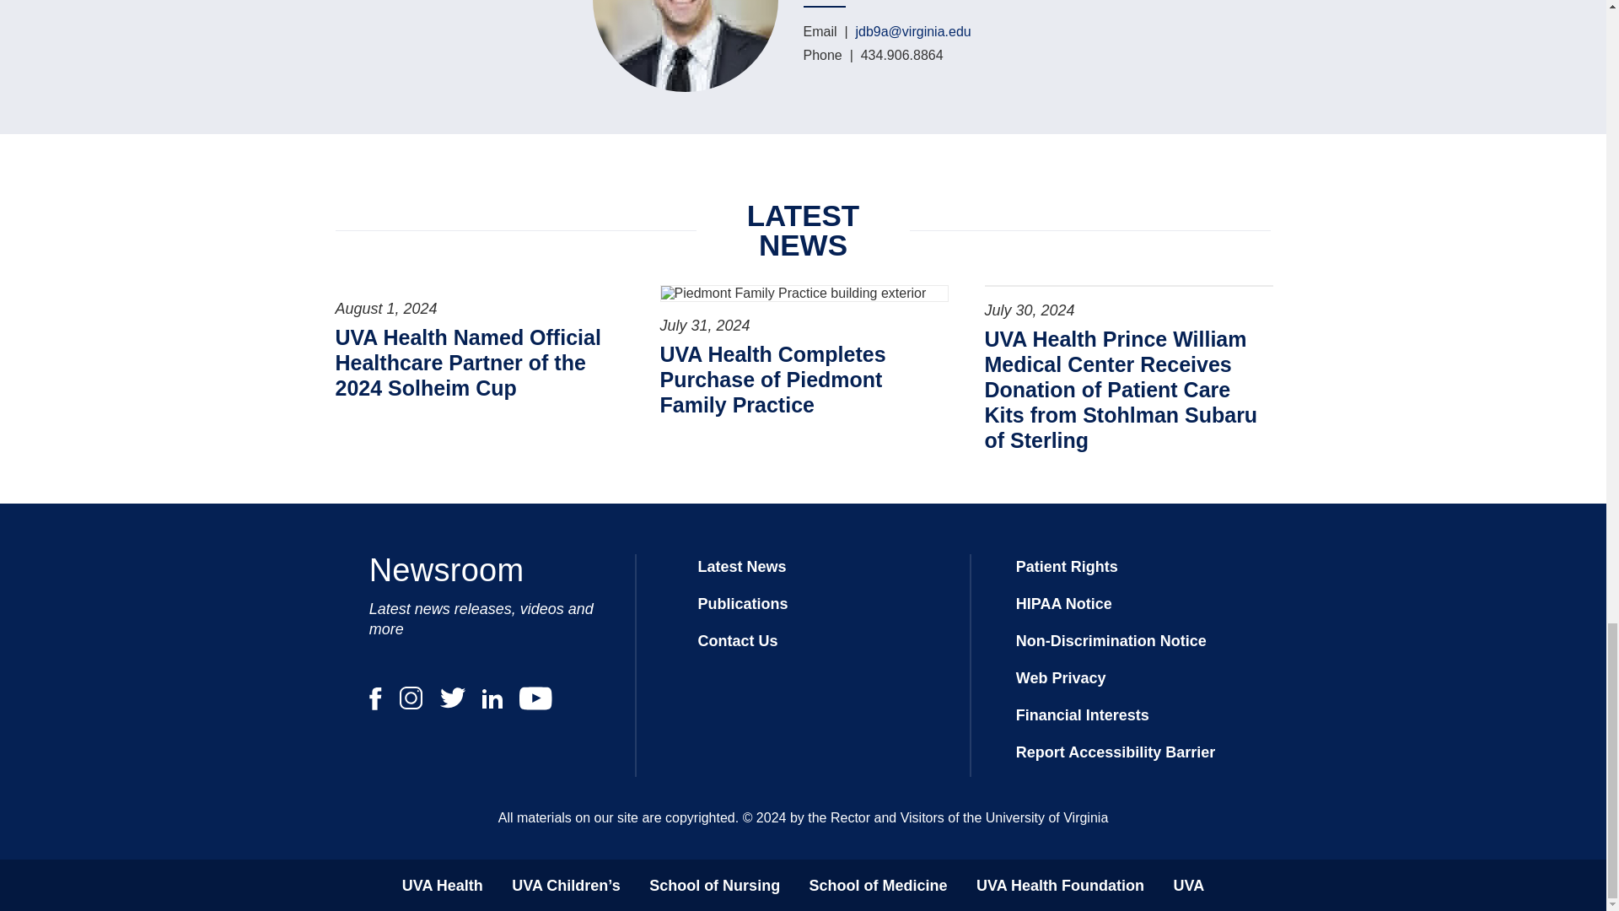  Describe the element at coordinates (879, 886) in the screenshot. I see `School of Medicine` at that location.